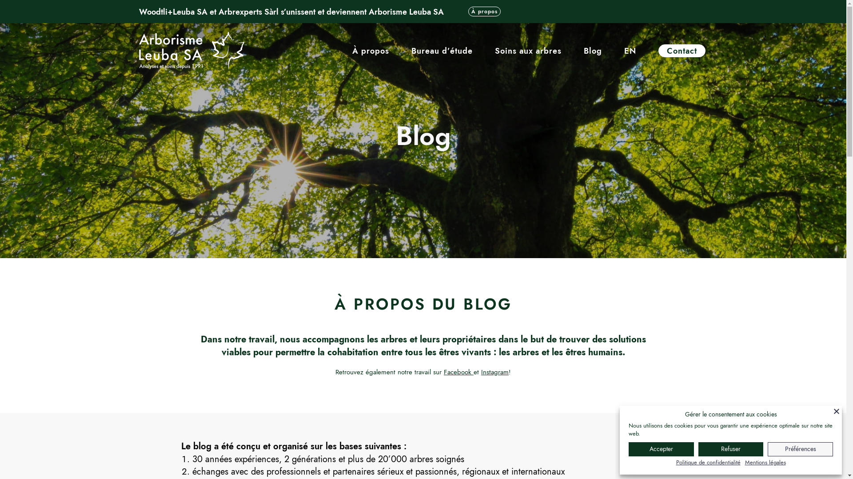 The height and width of the screenshot is (479, 853). What do you see at coordinates (593, 51) in the screenshot?
I see `Blog` at bounding box center [593, 51].